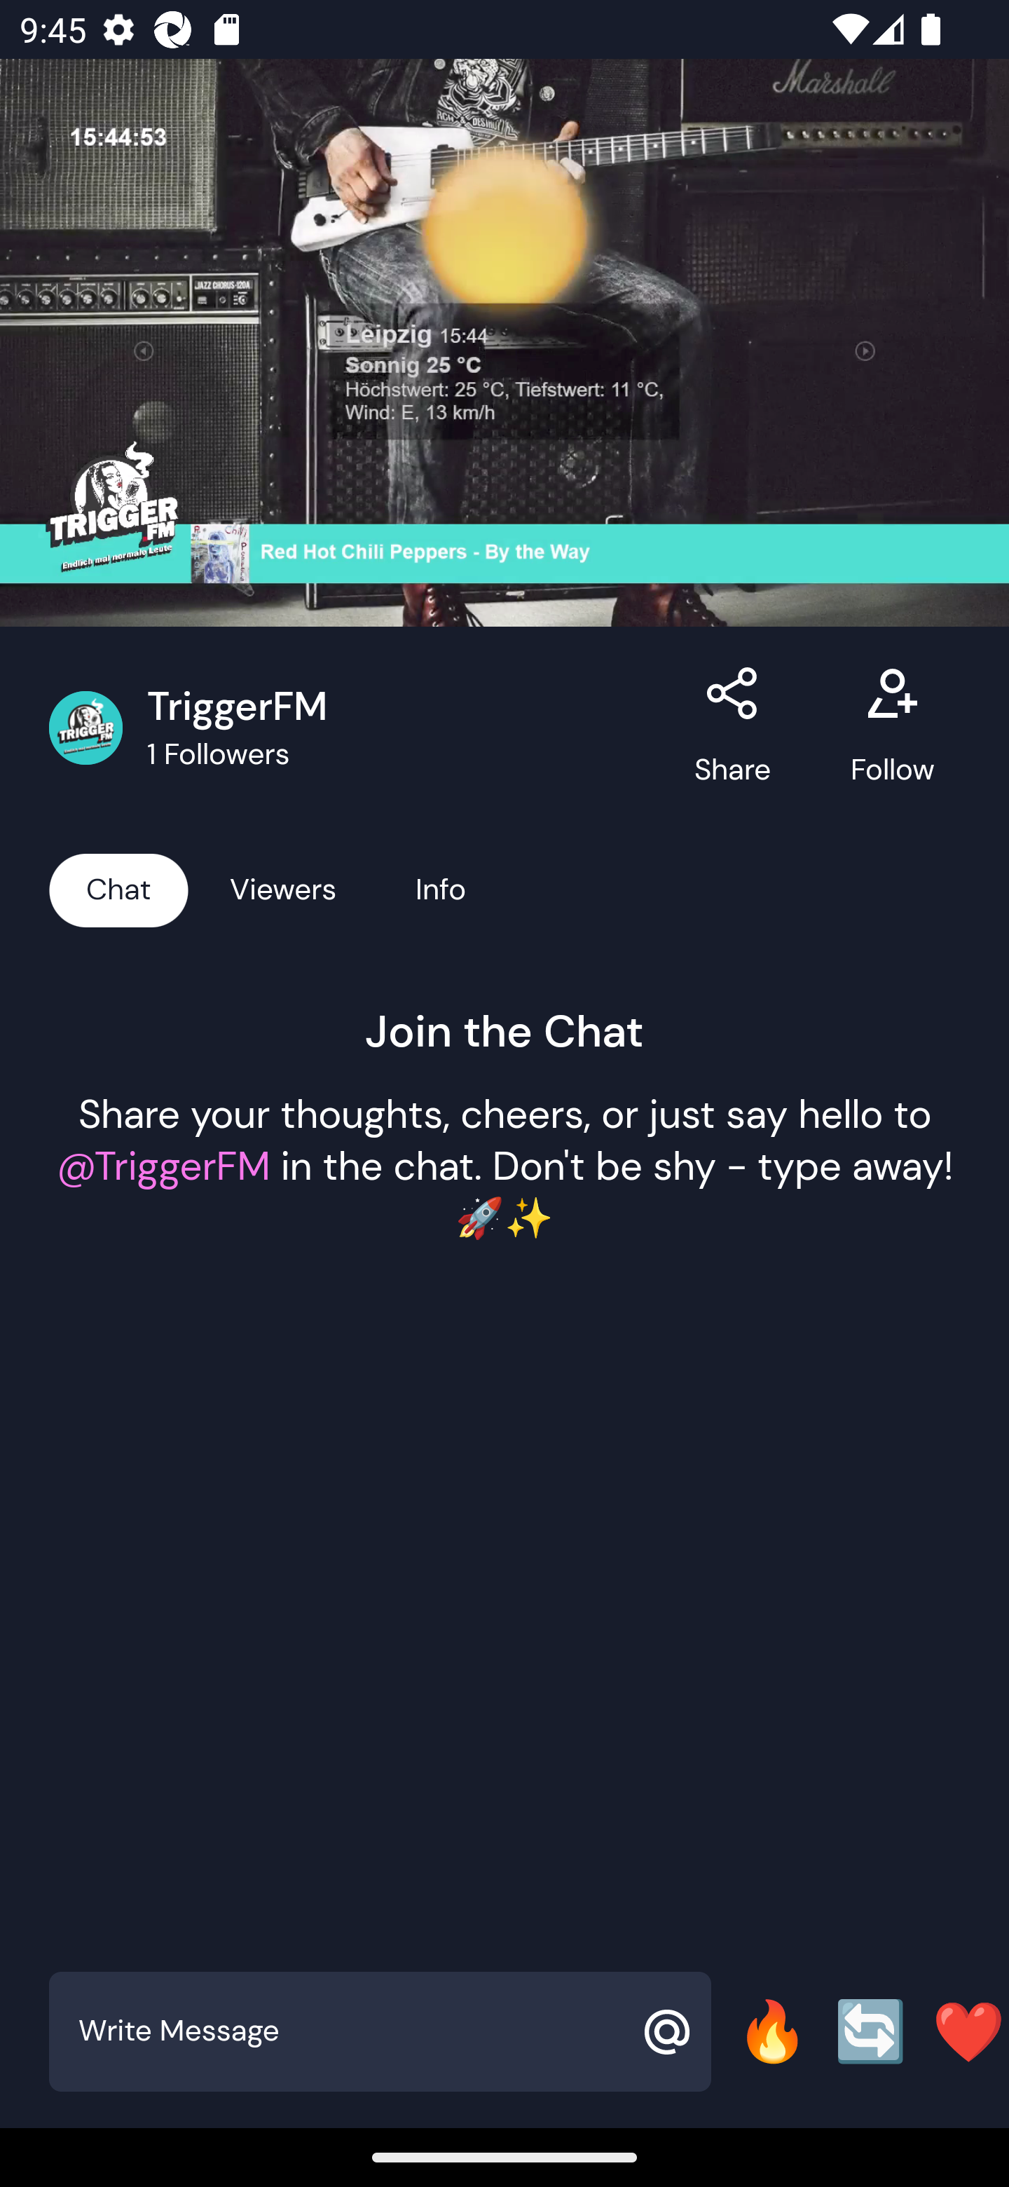  I want to click on Info, so click(441, 889).